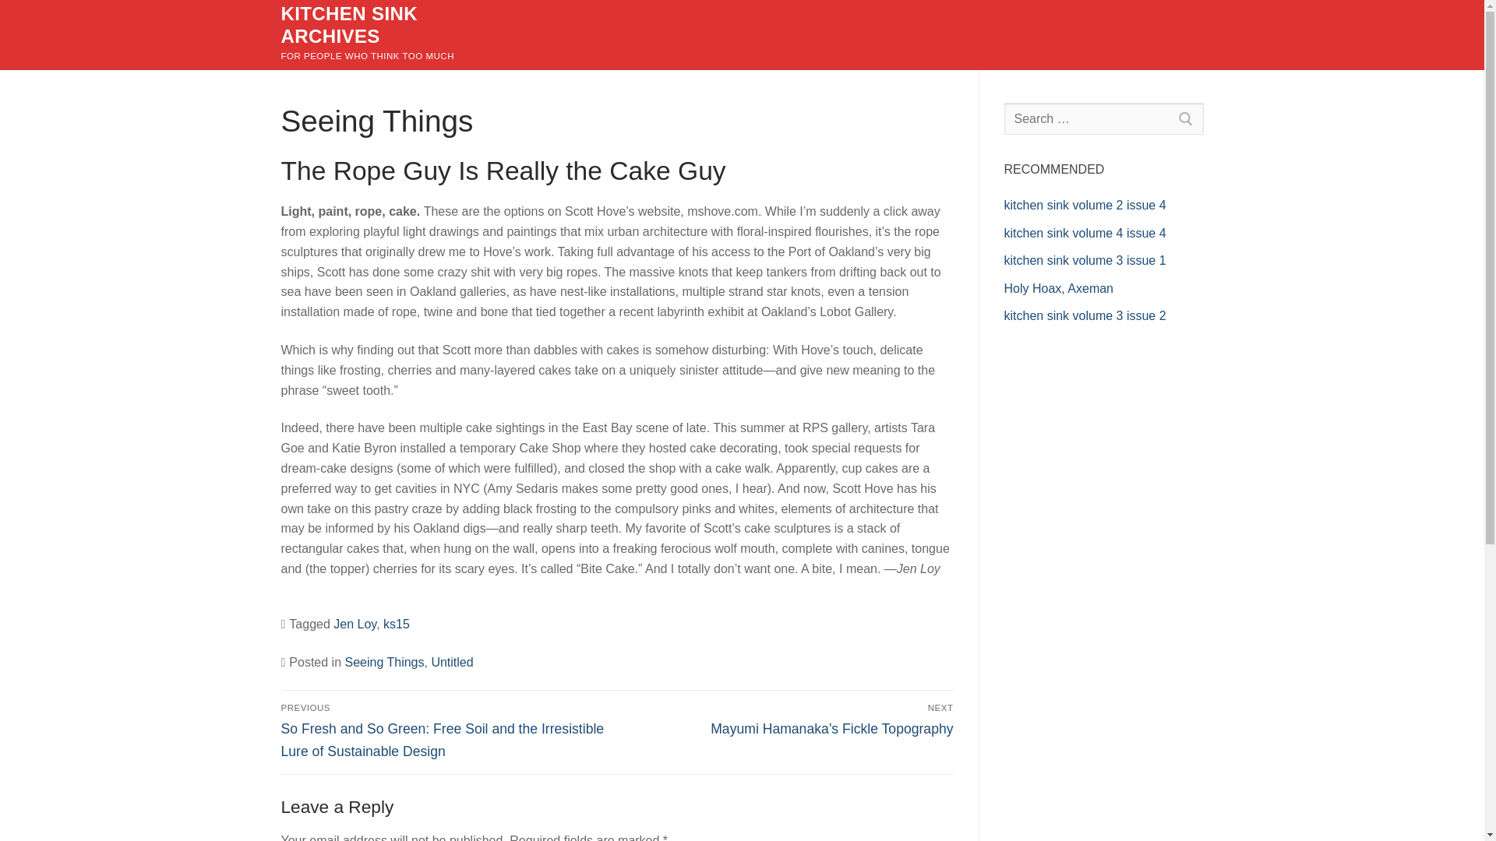 Image resolution: width=1496 pixels, height=841 pixels. I want to click on kitchen sink volume 3 issue 1, so click(1085, 260).